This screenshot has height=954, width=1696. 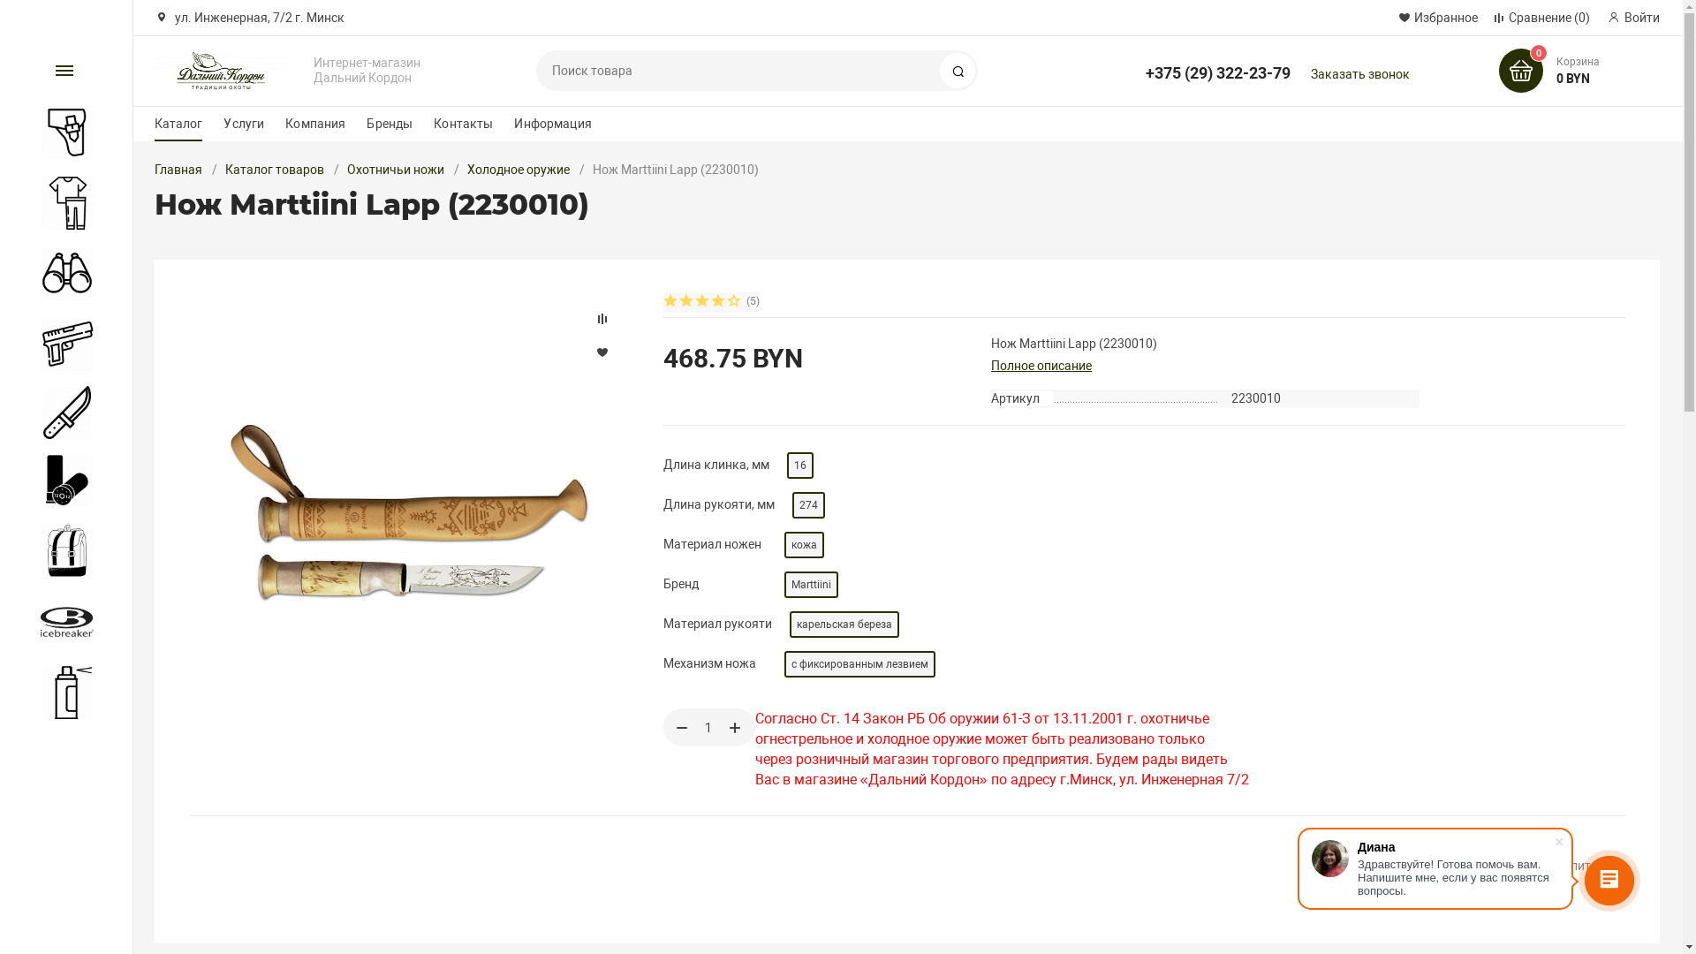 I want to click on 5, so click(x=735, y=302).